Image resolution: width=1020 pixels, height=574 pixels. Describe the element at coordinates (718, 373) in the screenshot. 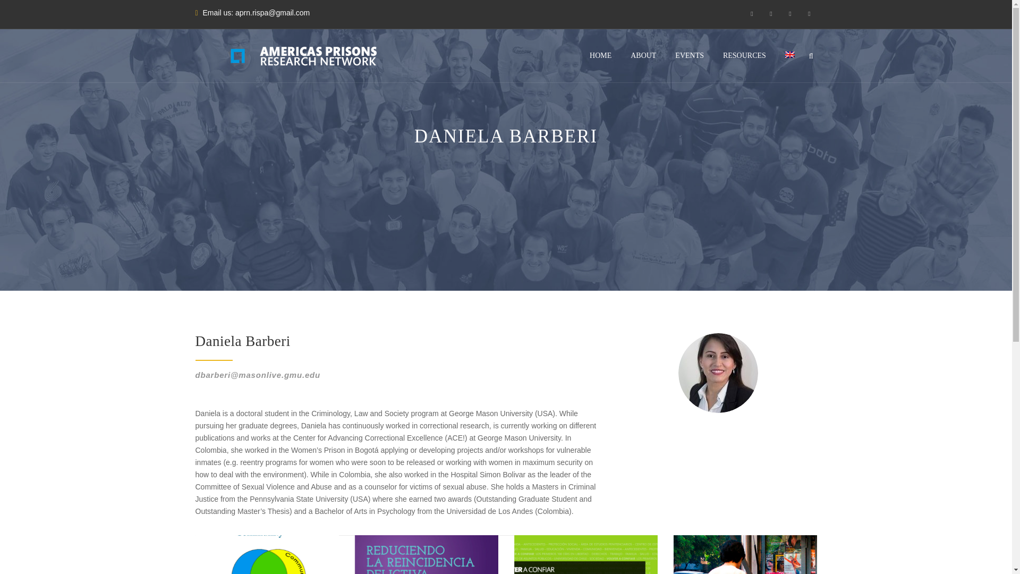

I see `barberi foto` at that location.